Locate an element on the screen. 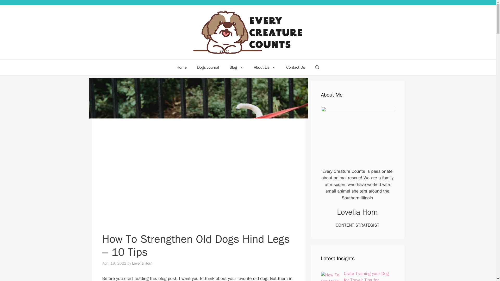 Image resolution: width=500 pixels, height=281 pixels. Home is located at coordinates (182, 67).